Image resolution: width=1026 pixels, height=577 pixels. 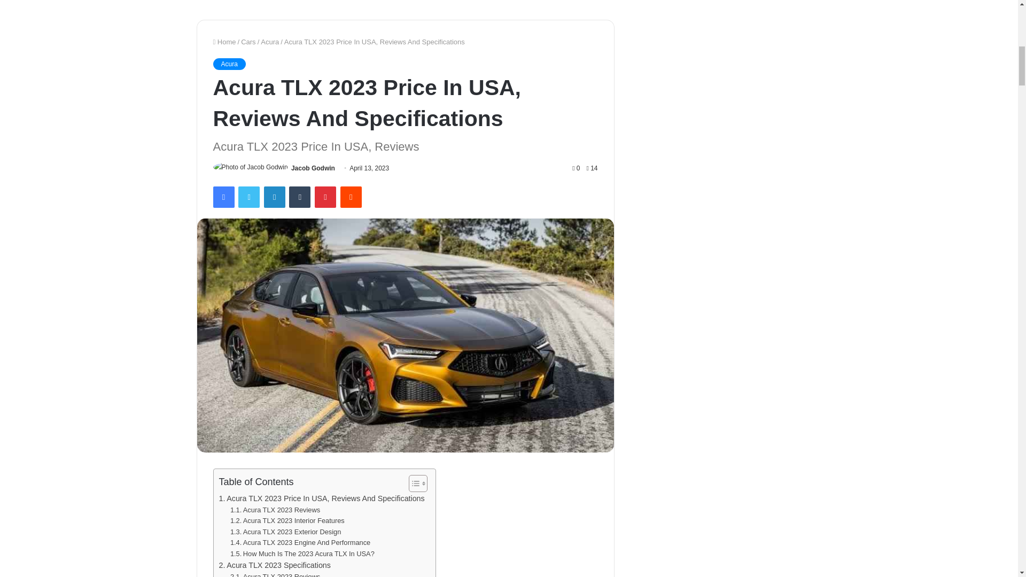 What do you see at coordinates (287, 521) in the screenshot?
I see `Acura TLX 2023 Interior Features` at bounding box center [287, 521].